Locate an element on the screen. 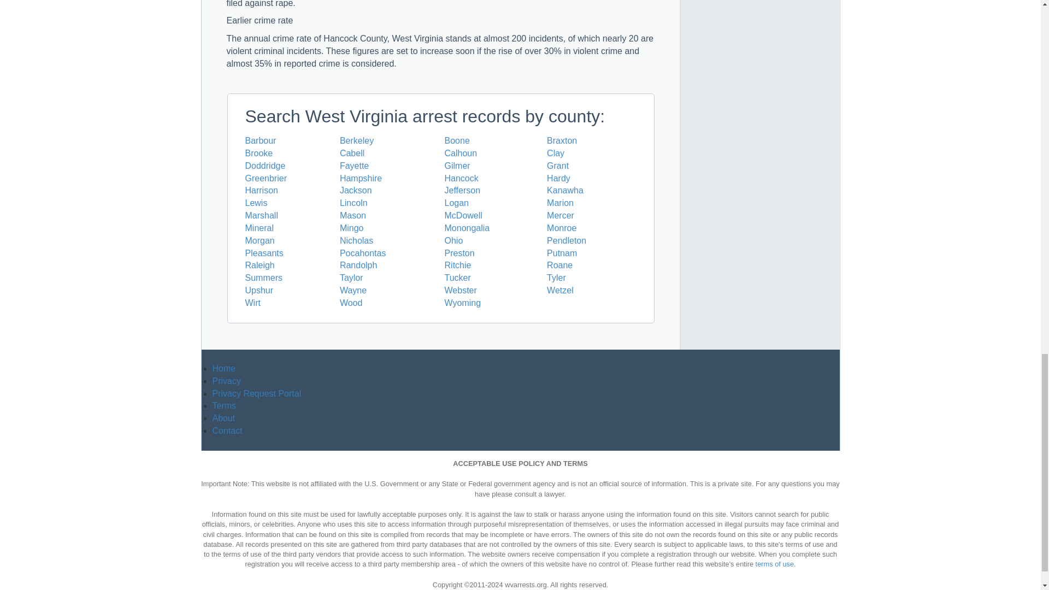 This screenshot has width=1049, height=590. Berkeley is located at coordinates (356, 140).